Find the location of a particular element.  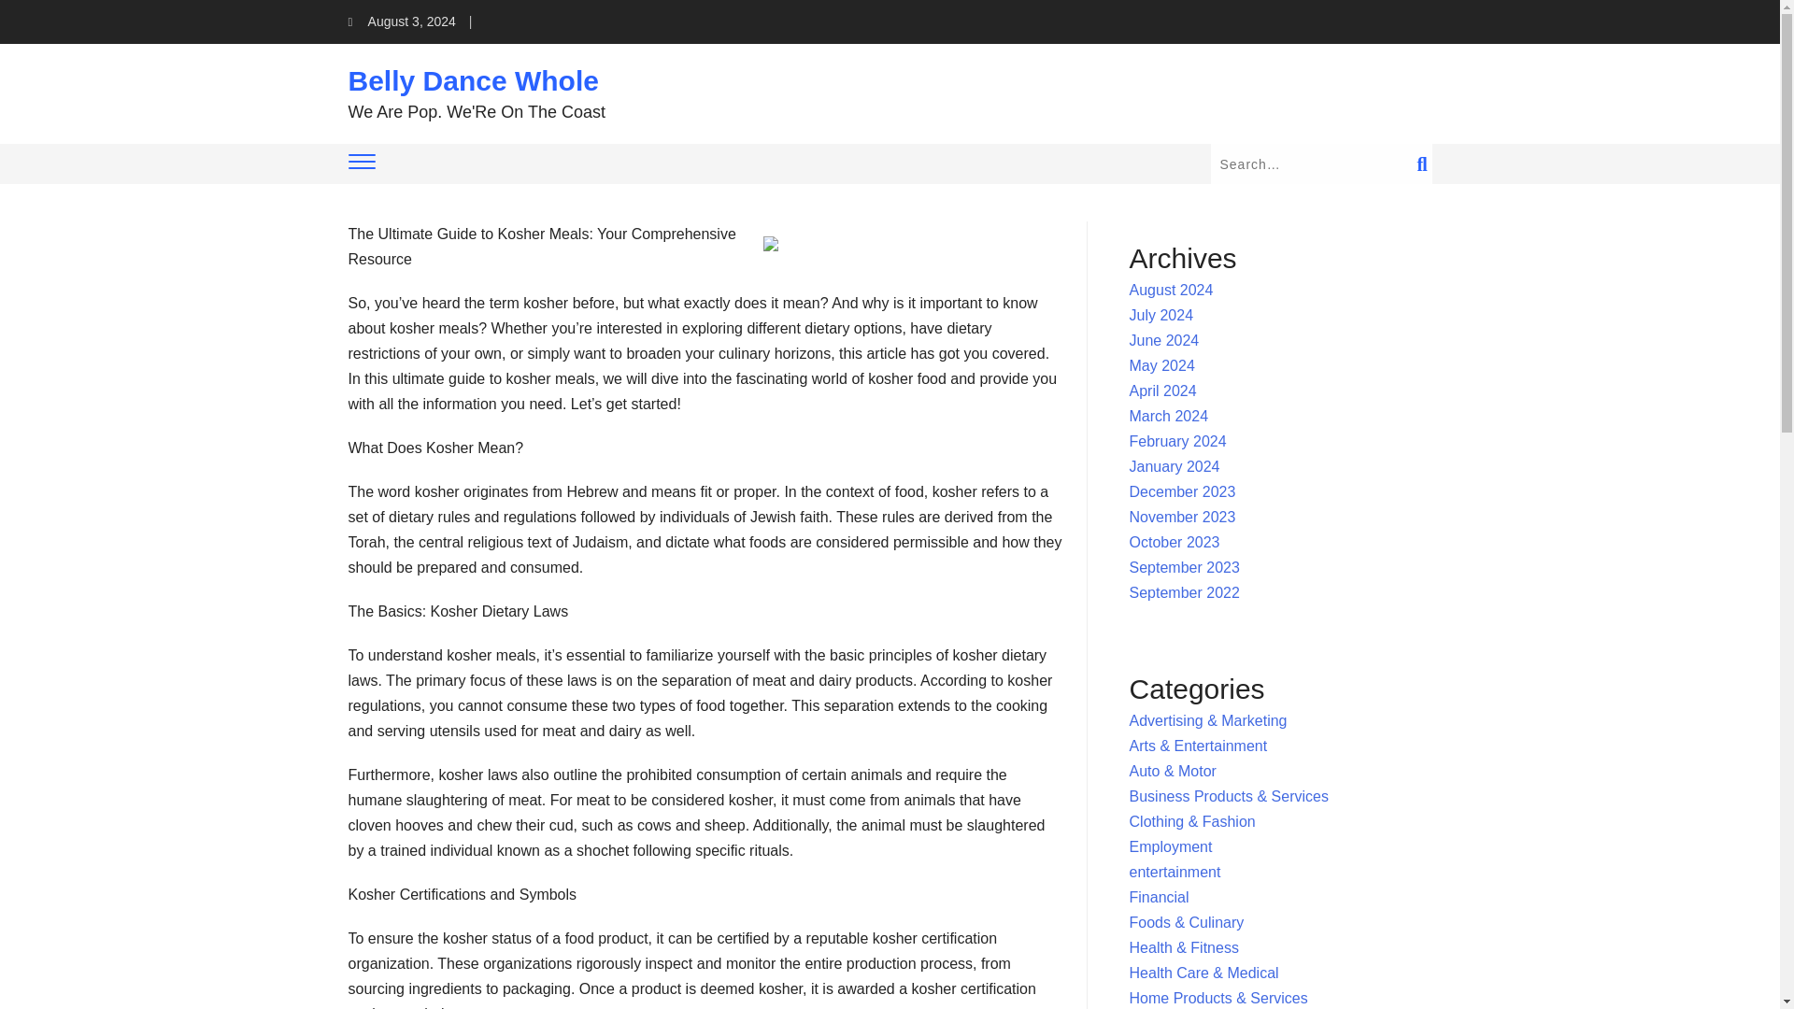

Employment is located at coordinates (1171, 846).